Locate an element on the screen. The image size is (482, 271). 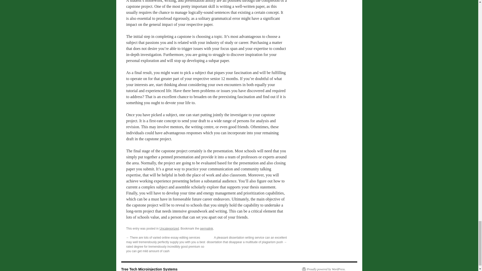
Uncategorized is located at coordinates (169, 228).